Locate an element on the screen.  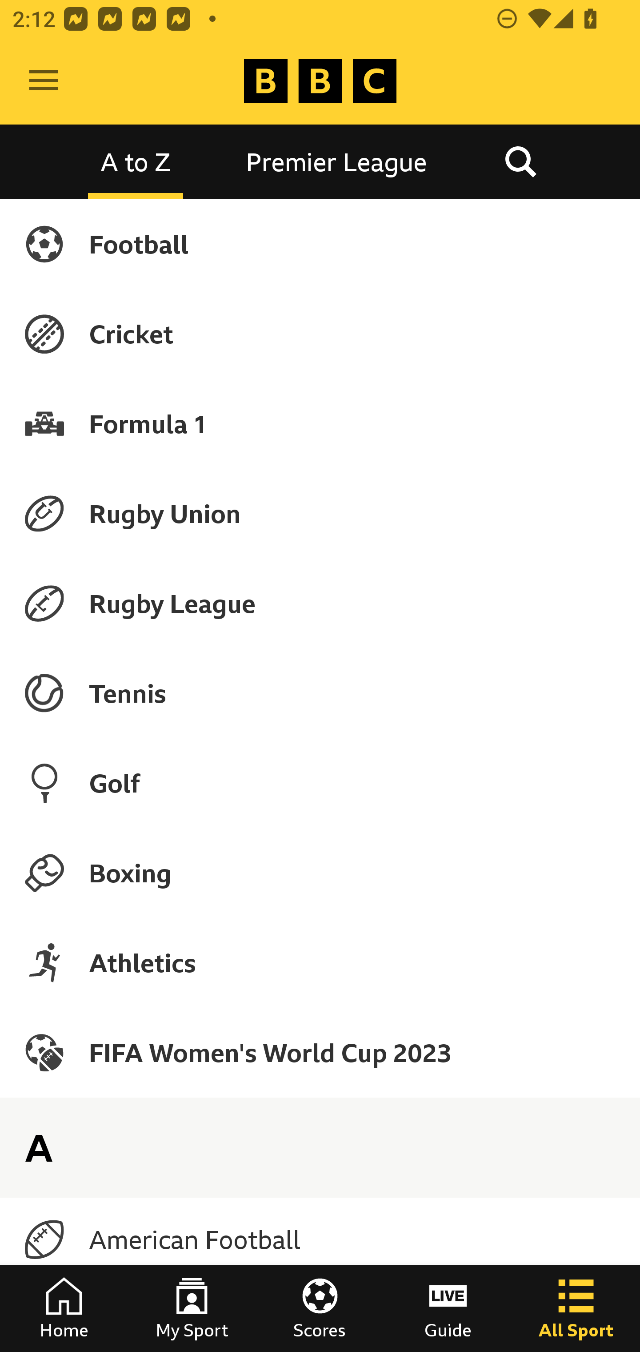
American Football is located at coordinates (320, 1239).